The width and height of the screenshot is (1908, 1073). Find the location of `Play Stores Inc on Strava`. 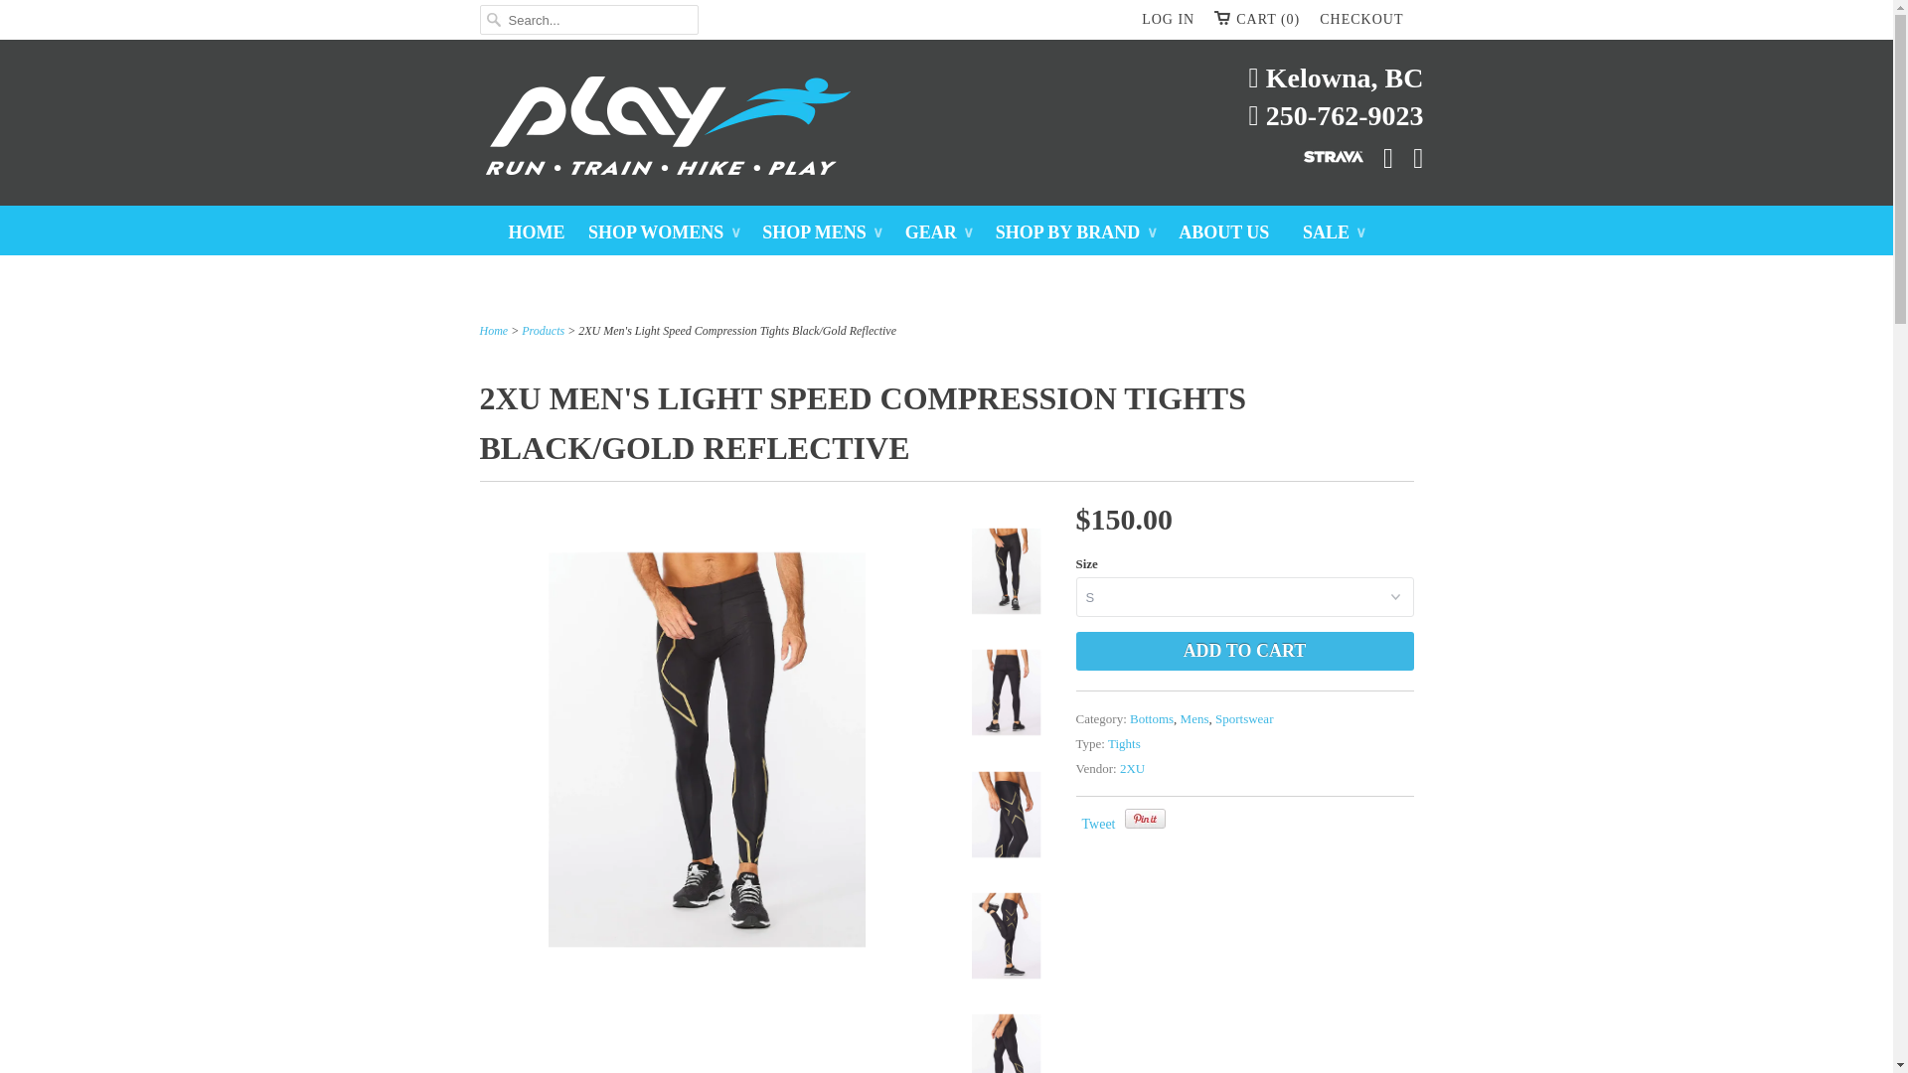

Play Stores Inc on Strava is located at coordinates (1324, 152).